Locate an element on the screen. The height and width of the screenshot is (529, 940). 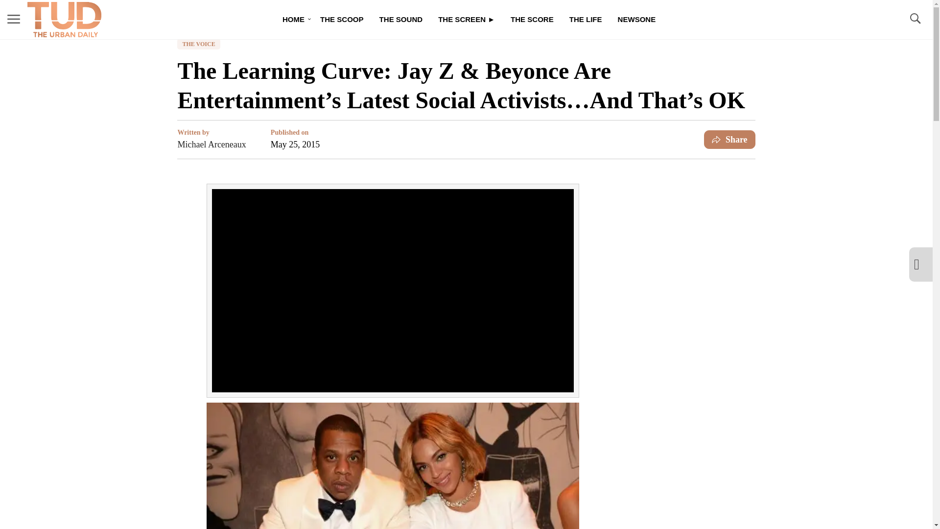
NEWSONE is located at coordinates (636, 20).